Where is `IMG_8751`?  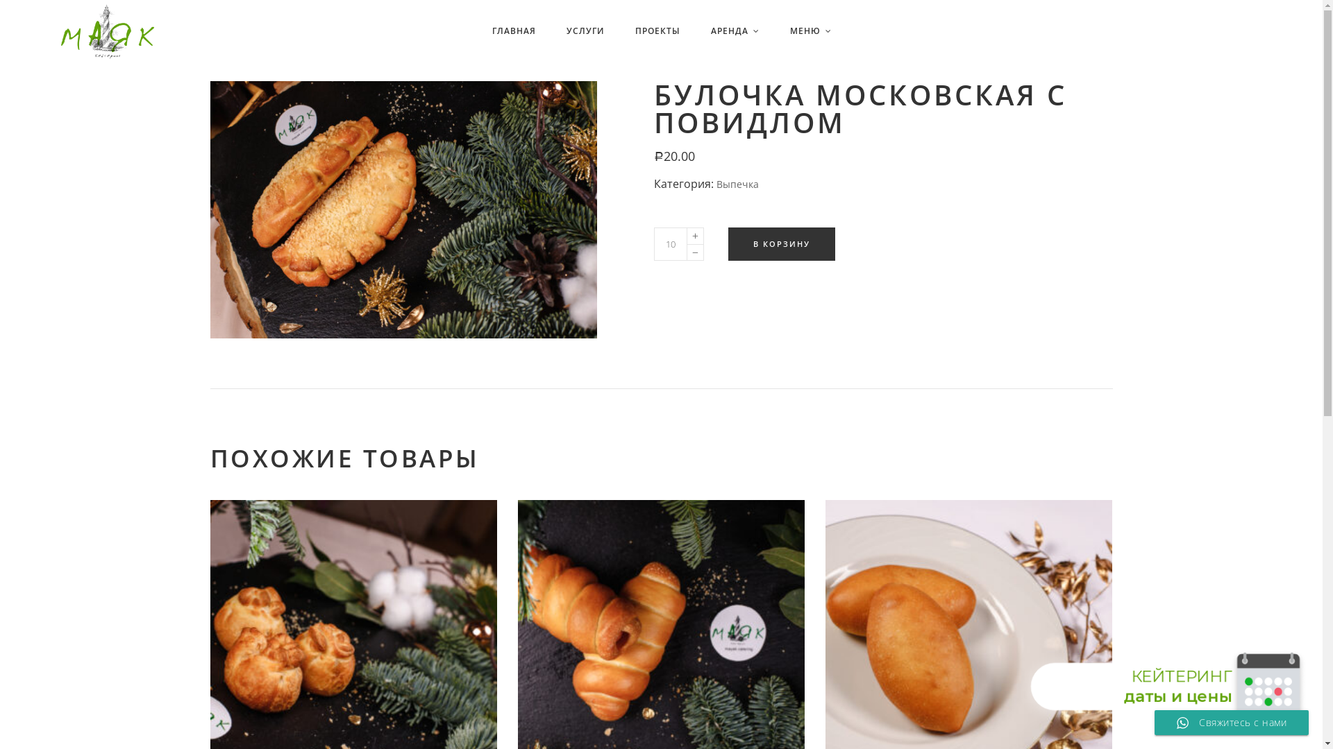 IMG_8751 is located at coordinates (403, 209).